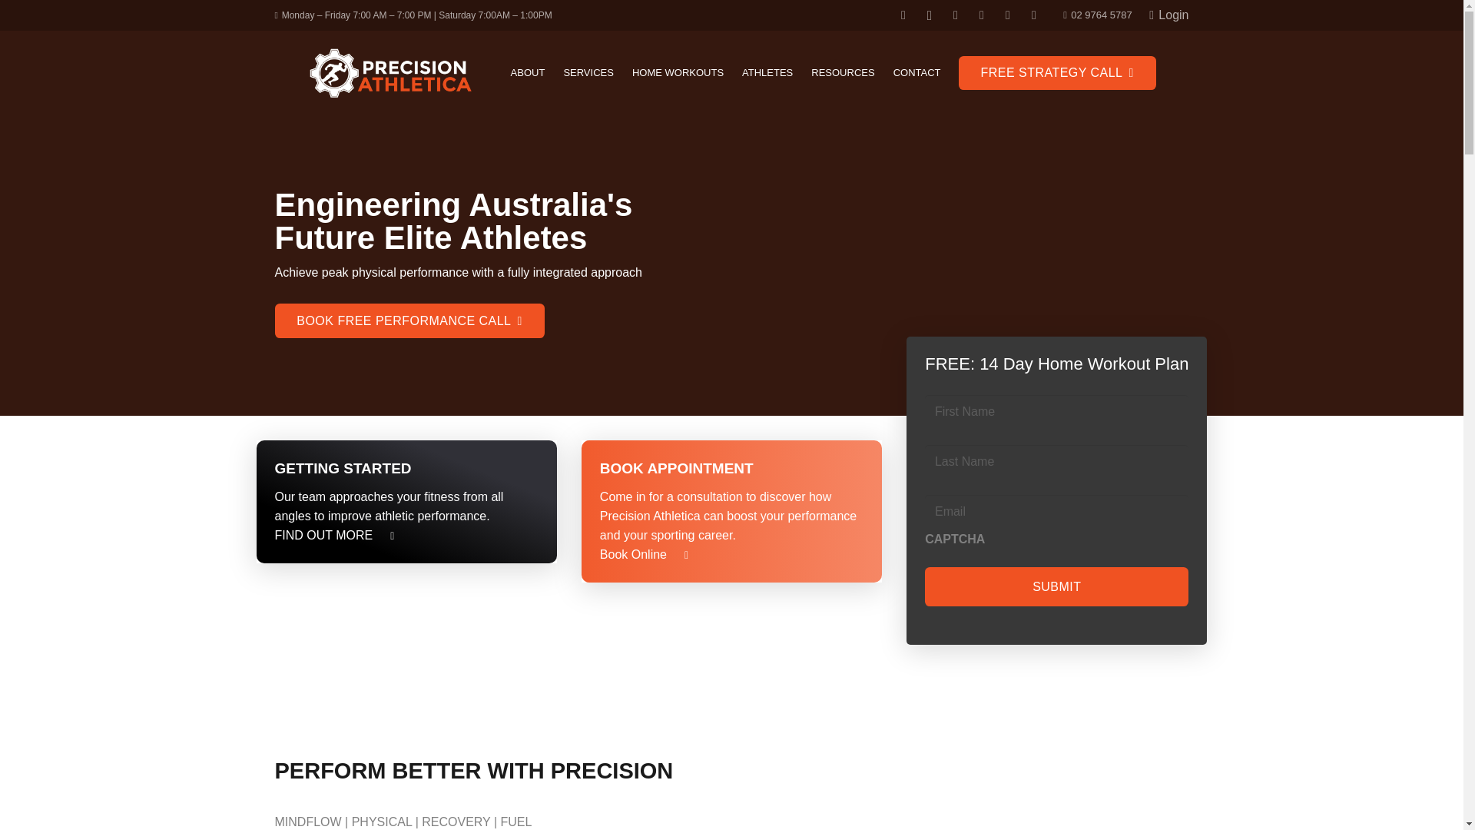 The height and width of the screenshot is (830, 1475). I want to click on Login, so click(1168, 15).